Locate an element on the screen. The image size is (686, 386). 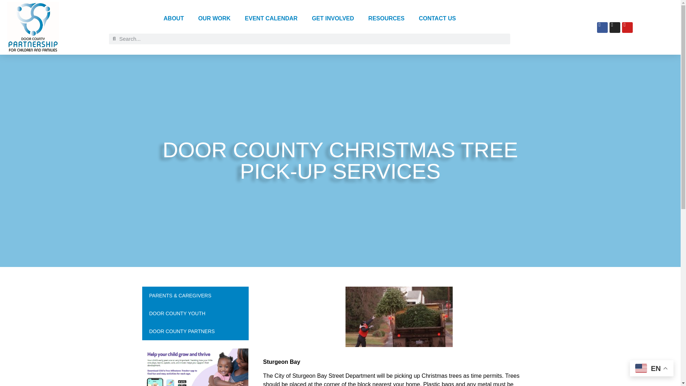
RESOURCES is located at coordinates (387, 19).